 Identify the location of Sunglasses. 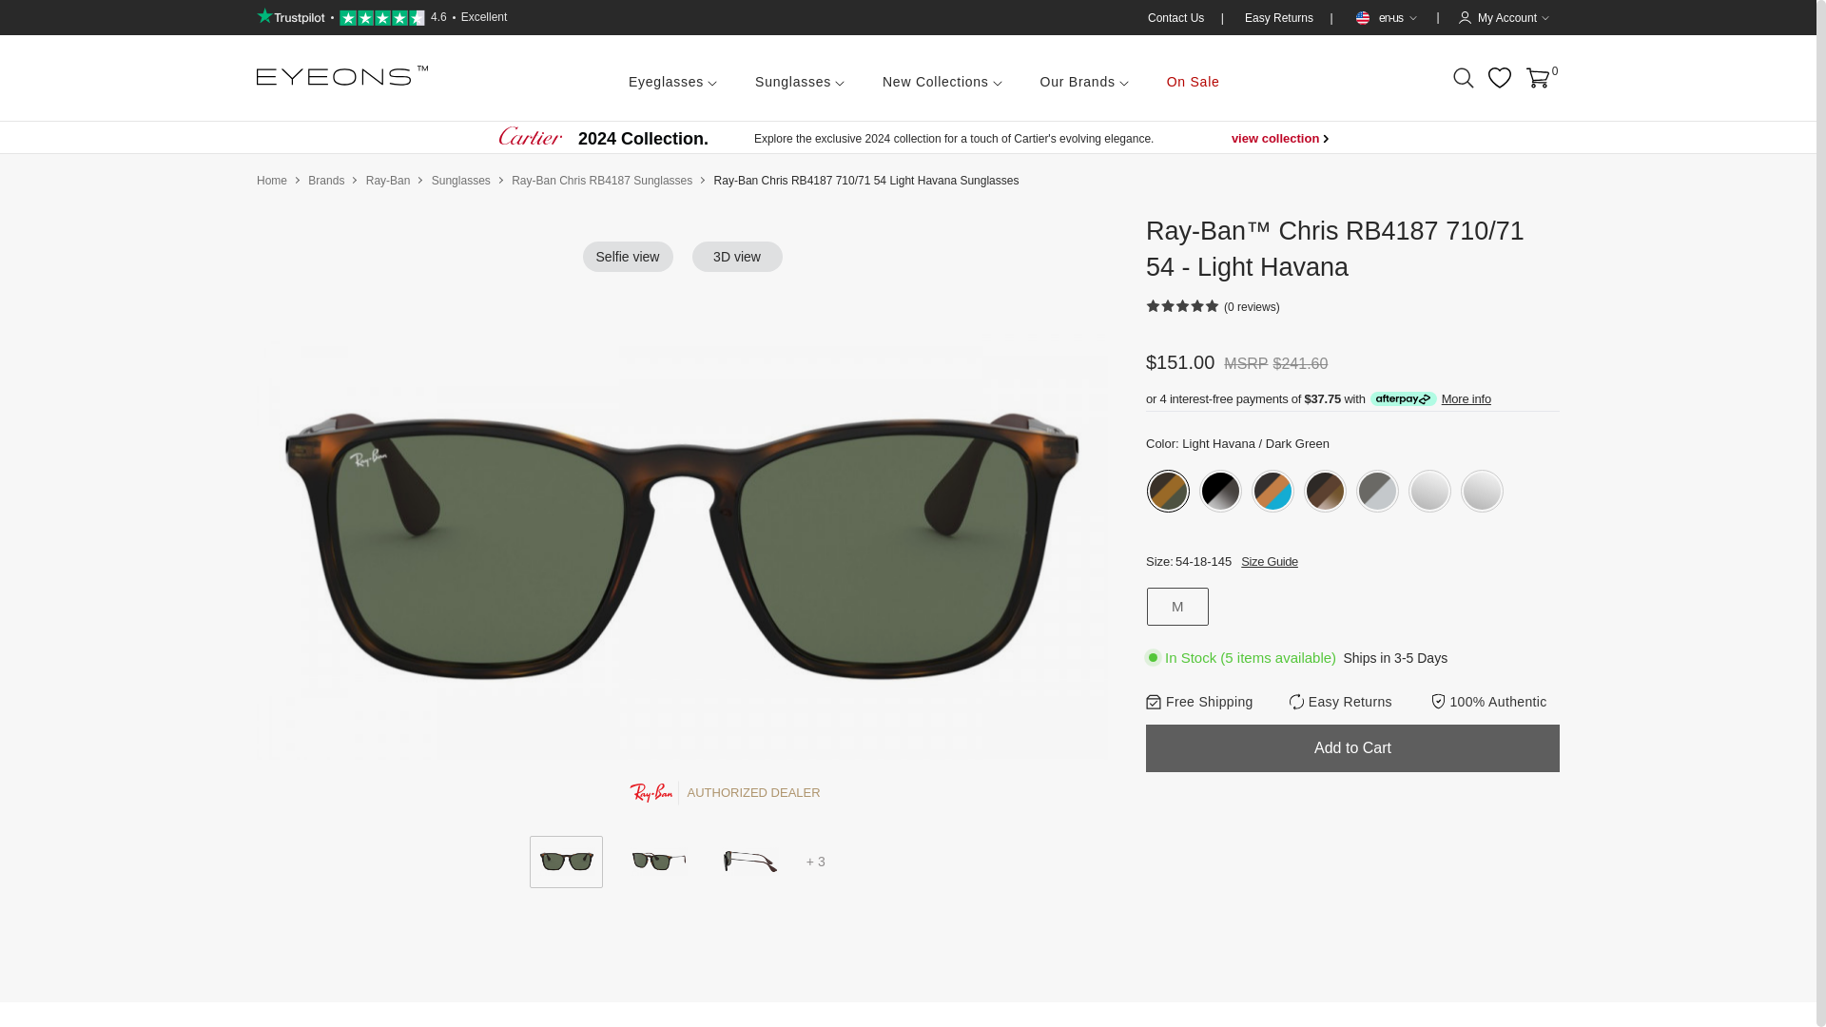
(460, 180).